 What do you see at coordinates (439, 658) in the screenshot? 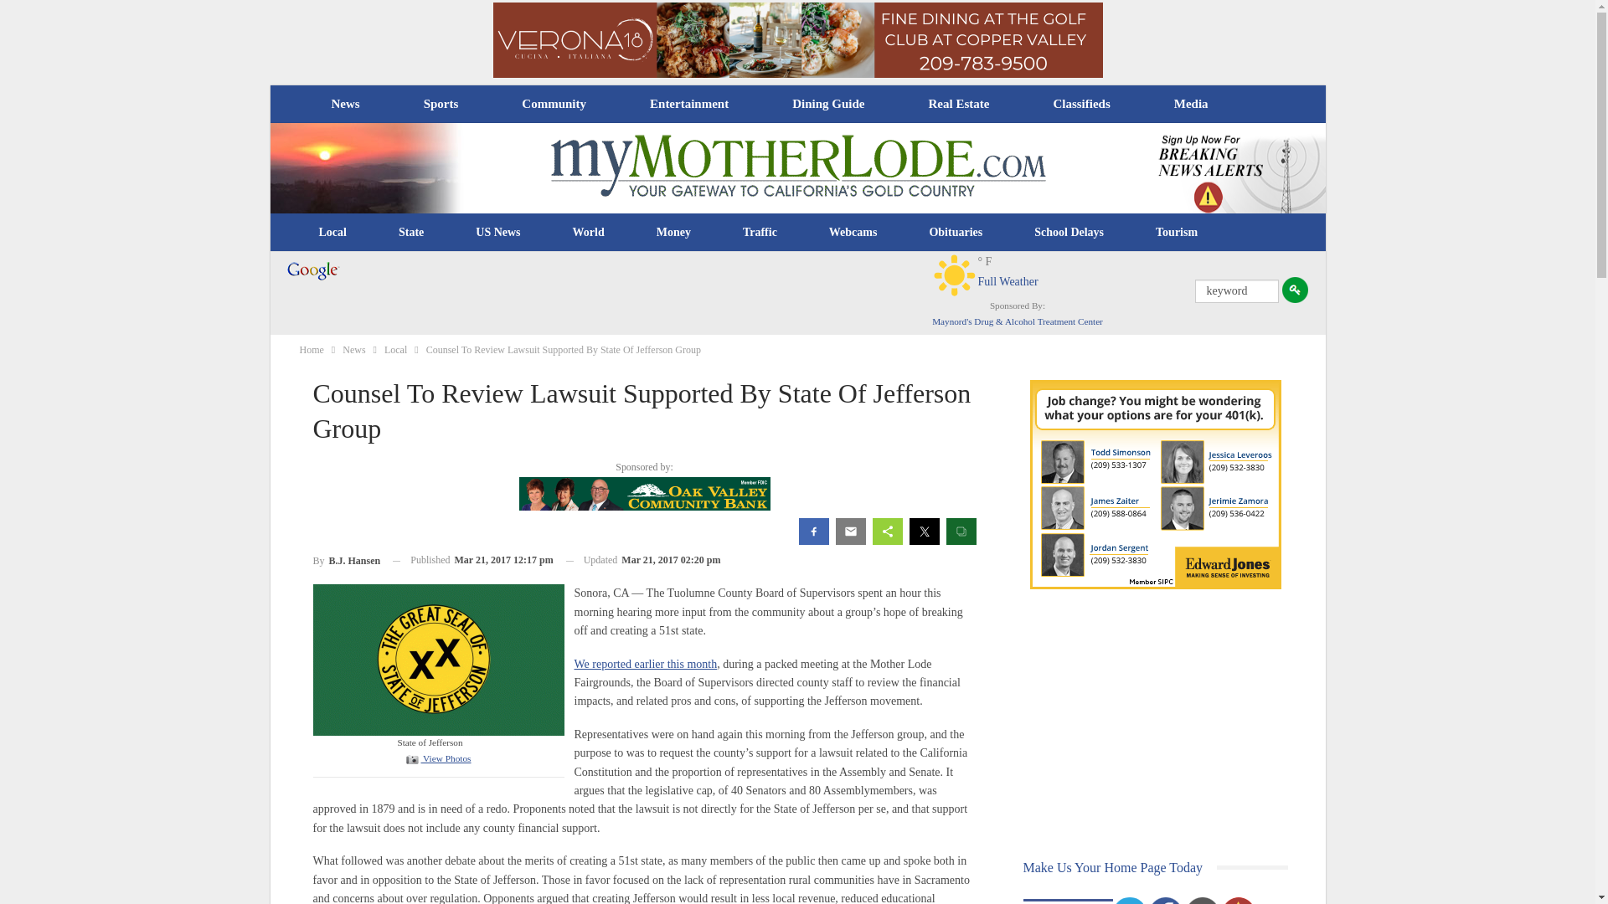
I see `Logo` at bounding box center [439, 658].